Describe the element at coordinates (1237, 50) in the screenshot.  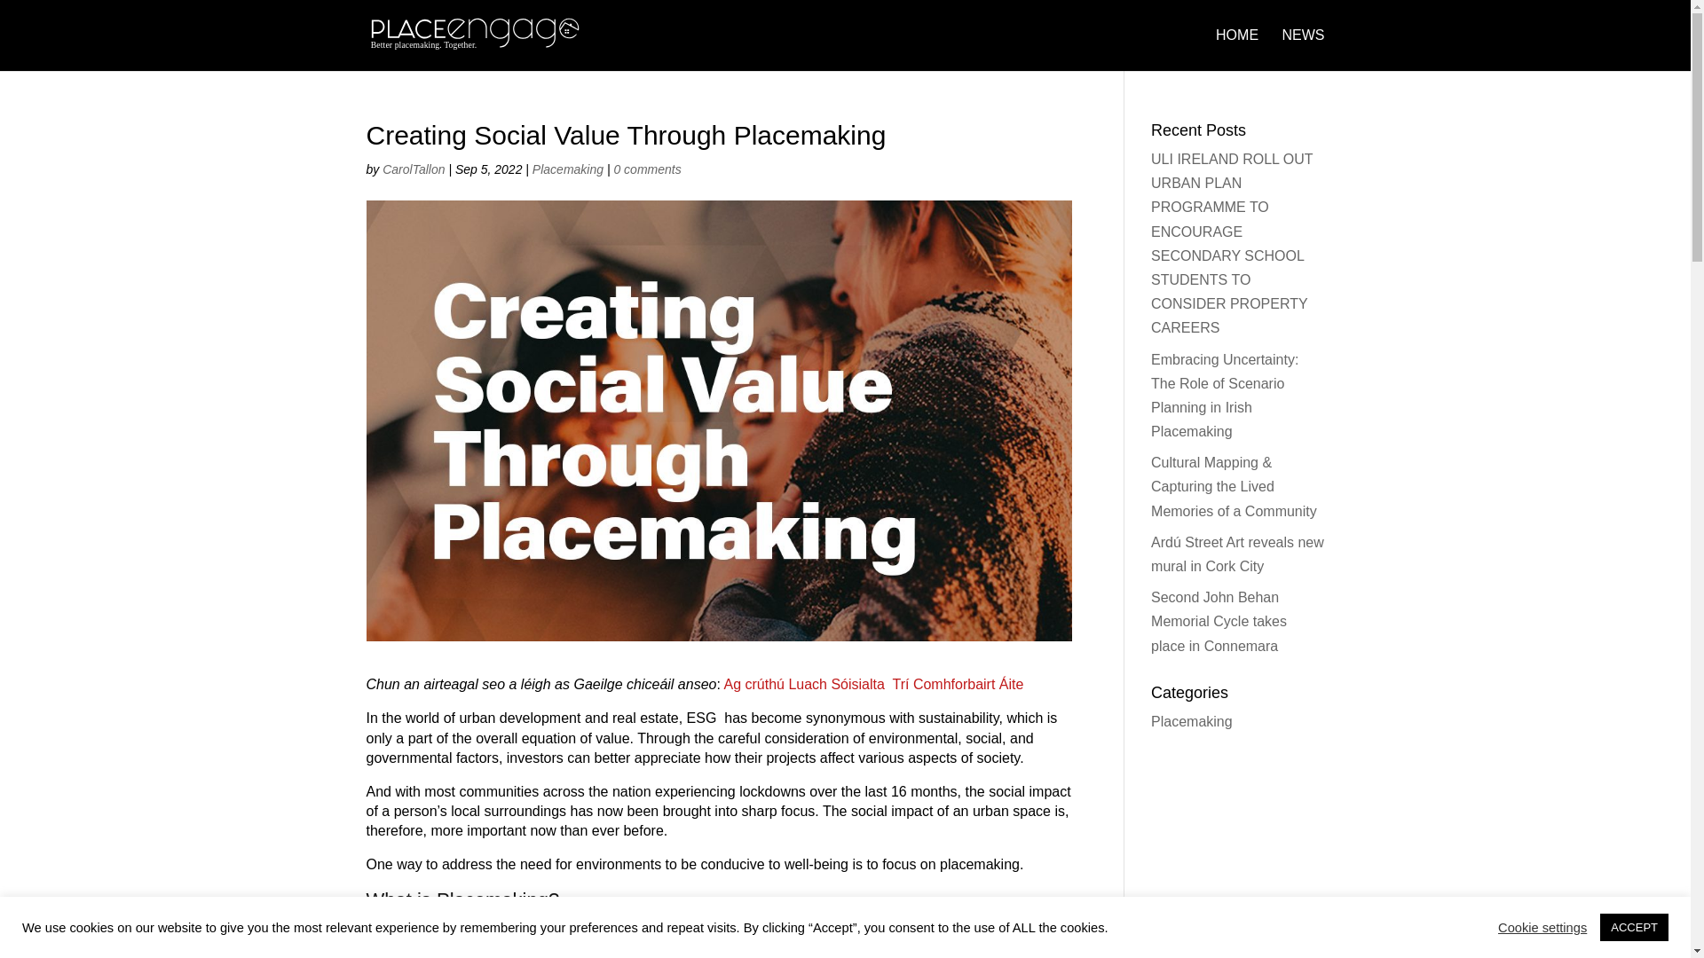
I see `HOME` at that location.